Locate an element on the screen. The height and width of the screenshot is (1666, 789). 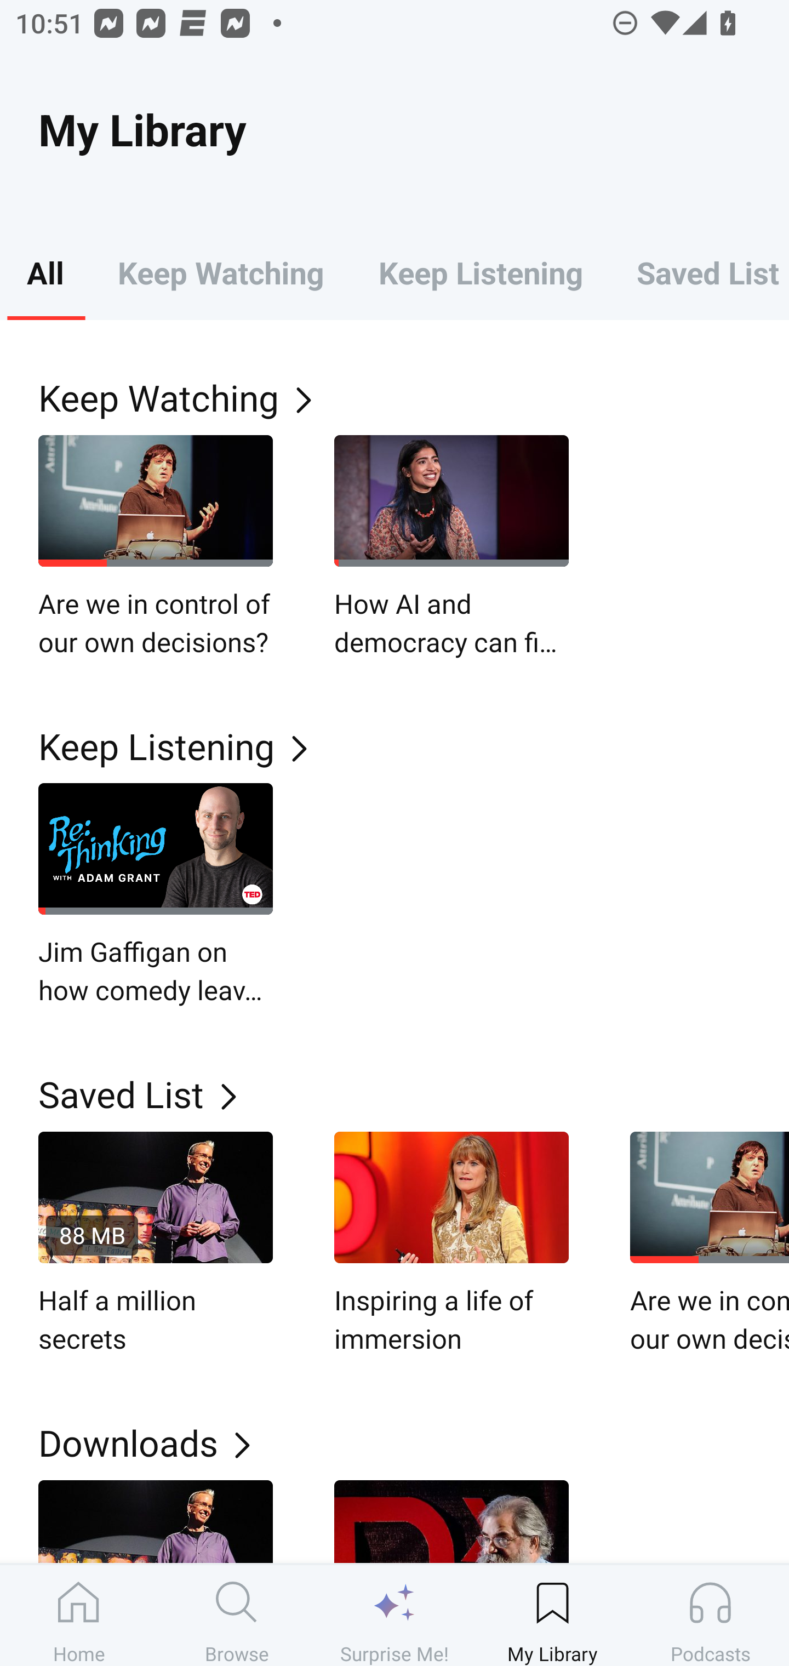
Downloads is located at coordinates (414, 1442).